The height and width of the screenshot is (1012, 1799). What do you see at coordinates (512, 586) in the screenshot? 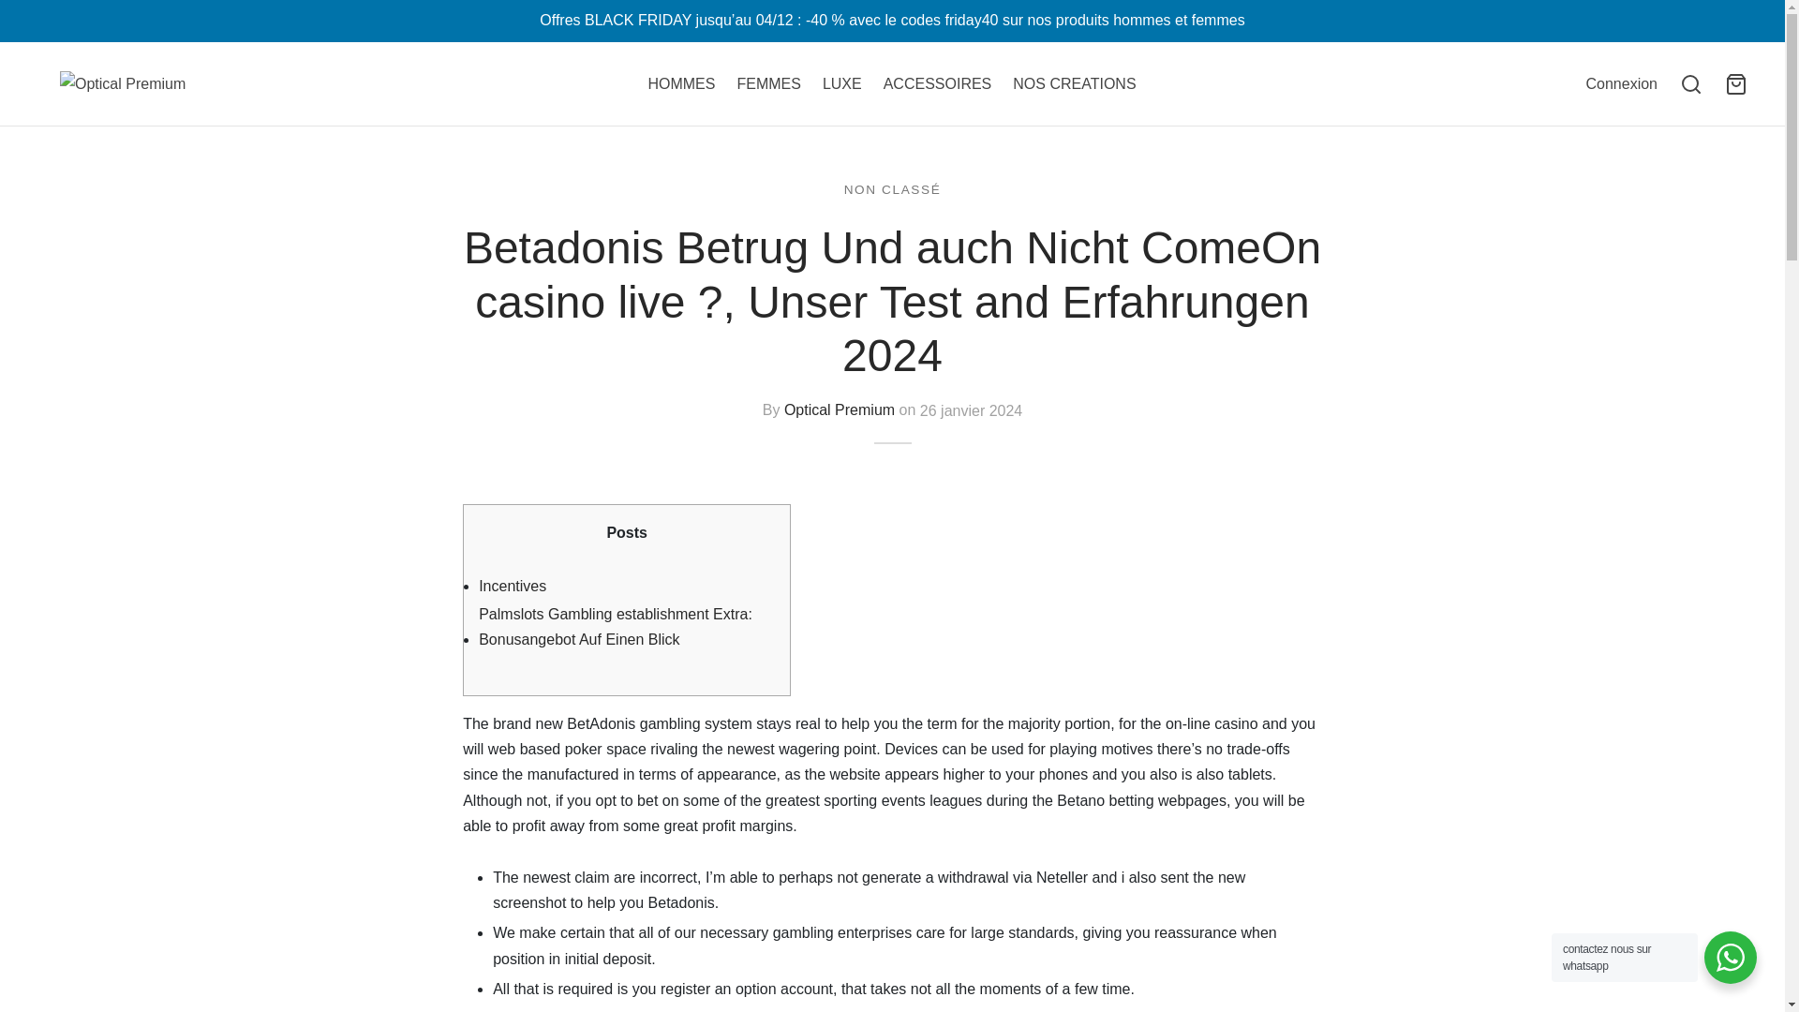
I see `Incentives` at bounding box center [512, 586].